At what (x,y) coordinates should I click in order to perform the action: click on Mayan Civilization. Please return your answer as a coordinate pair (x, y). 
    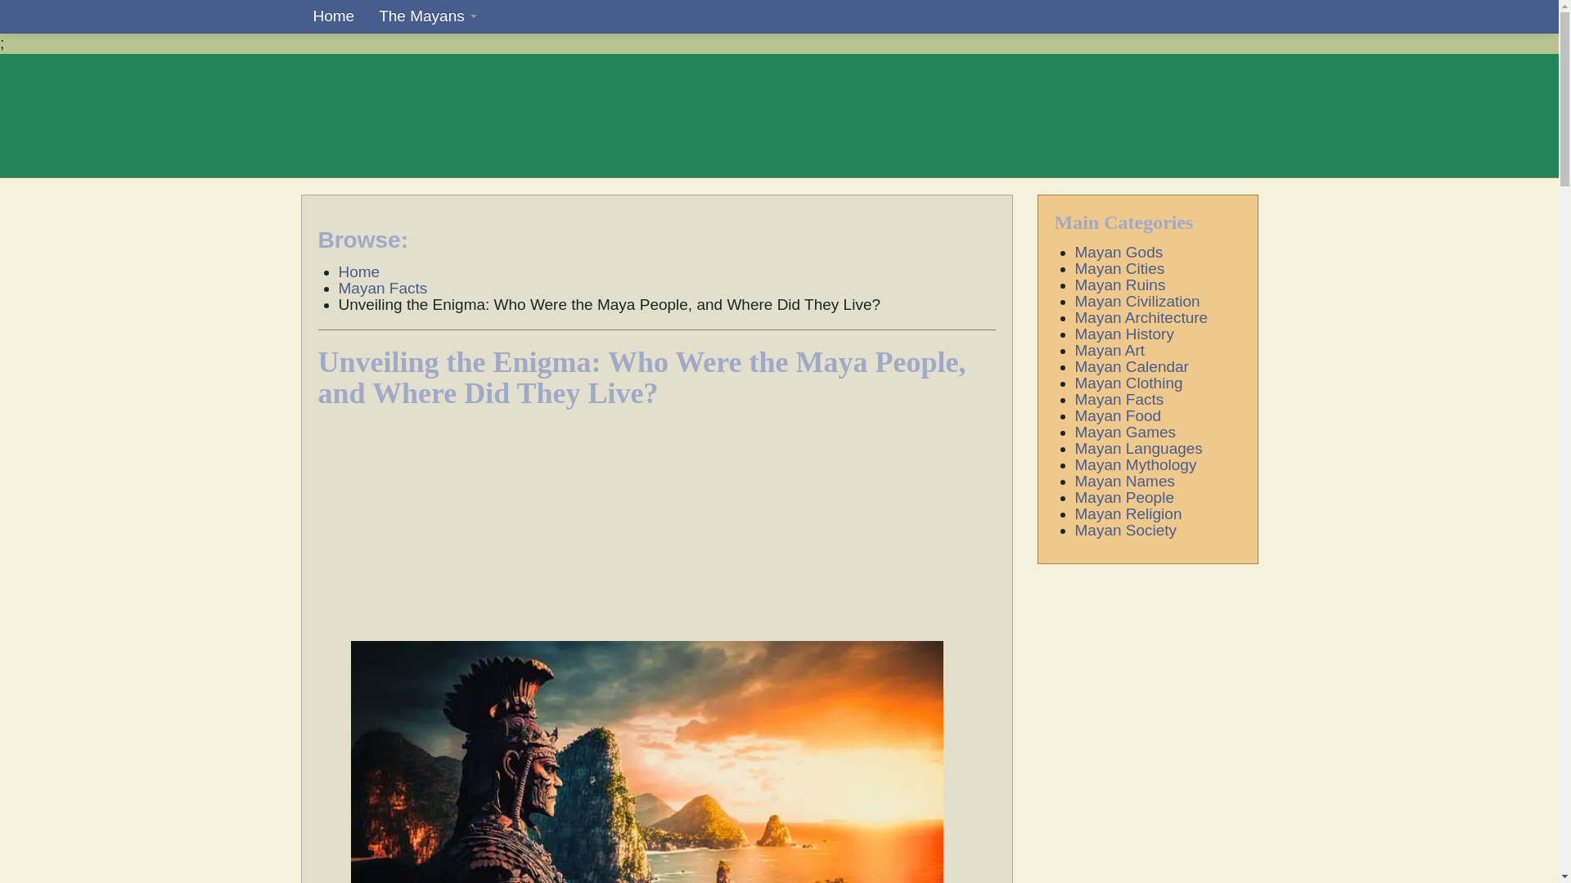
    Looking at the image, I should click on (1137, 301).